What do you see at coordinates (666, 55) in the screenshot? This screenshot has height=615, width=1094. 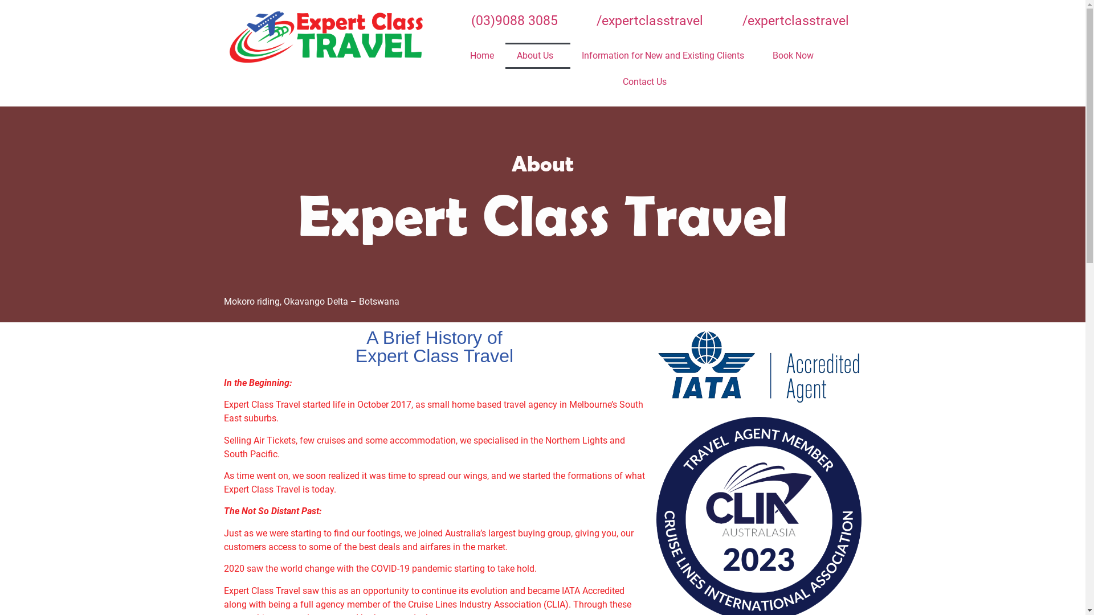 I see `Information for New and Existing Clients` at bounding box center [666, 55].